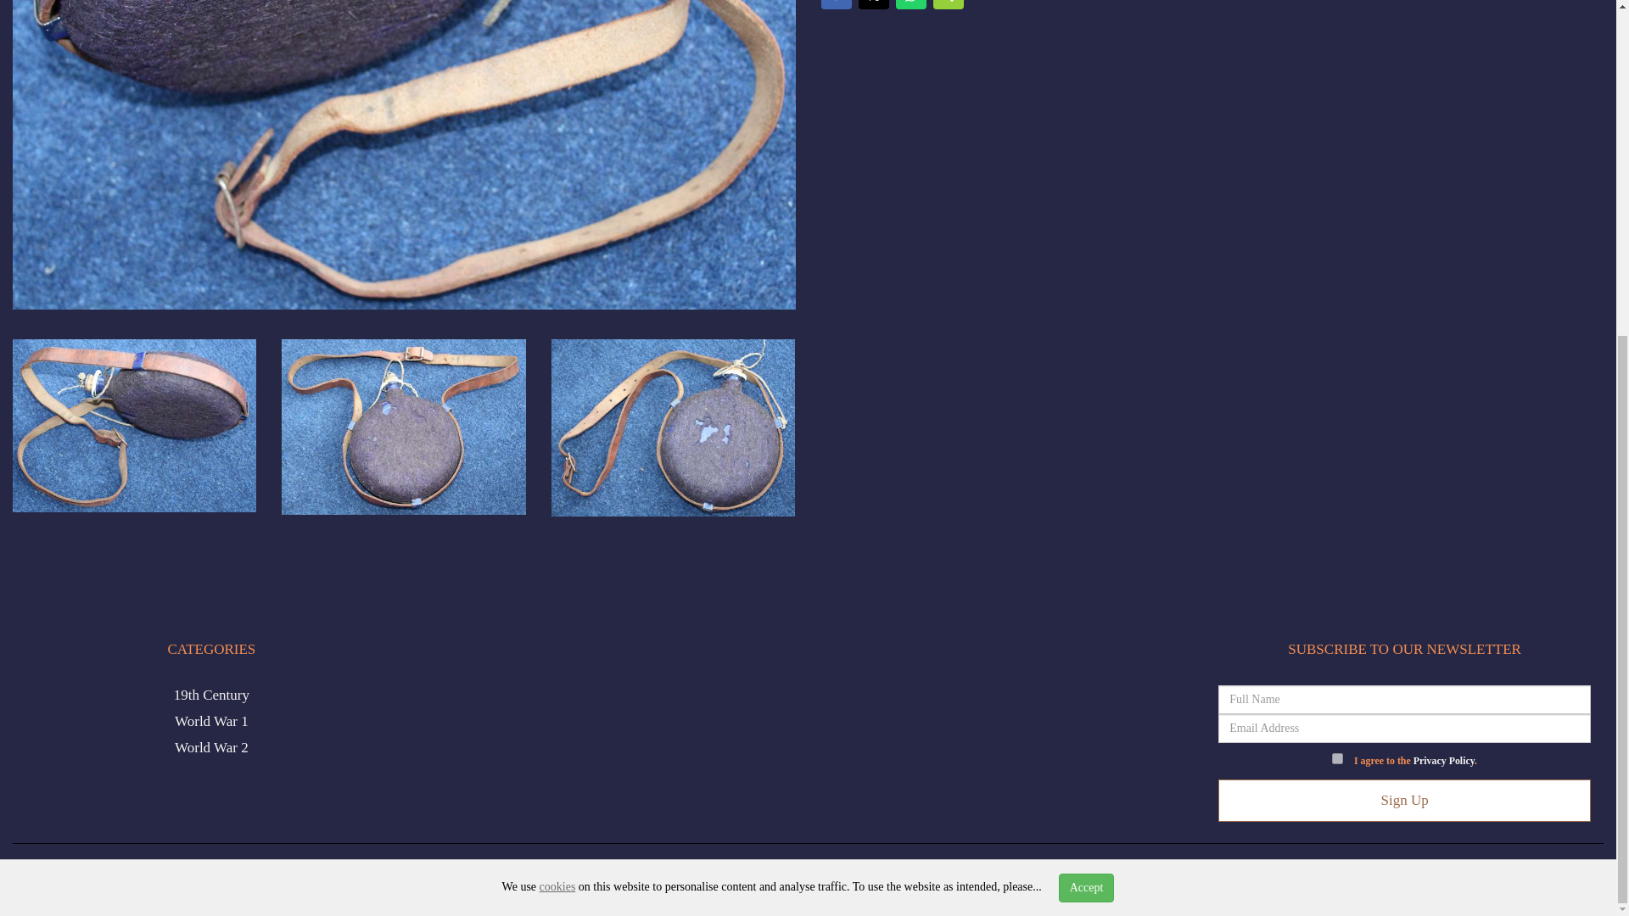  What do you see at coordinates (786, 874) in the screenshot?
I see `Privacy` at bounding box center [786, 874].